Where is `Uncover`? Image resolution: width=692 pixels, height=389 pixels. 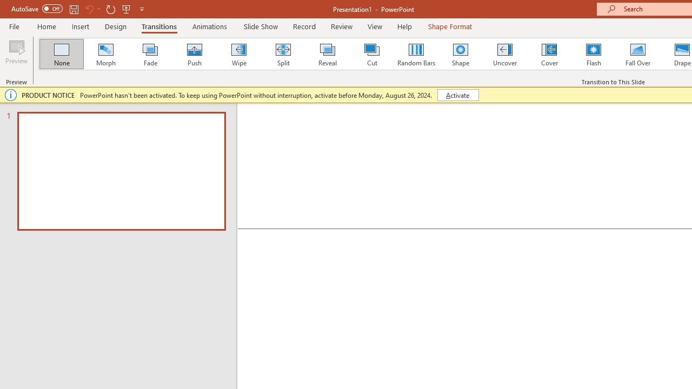 Uncover is located at coordinates (505, 54).